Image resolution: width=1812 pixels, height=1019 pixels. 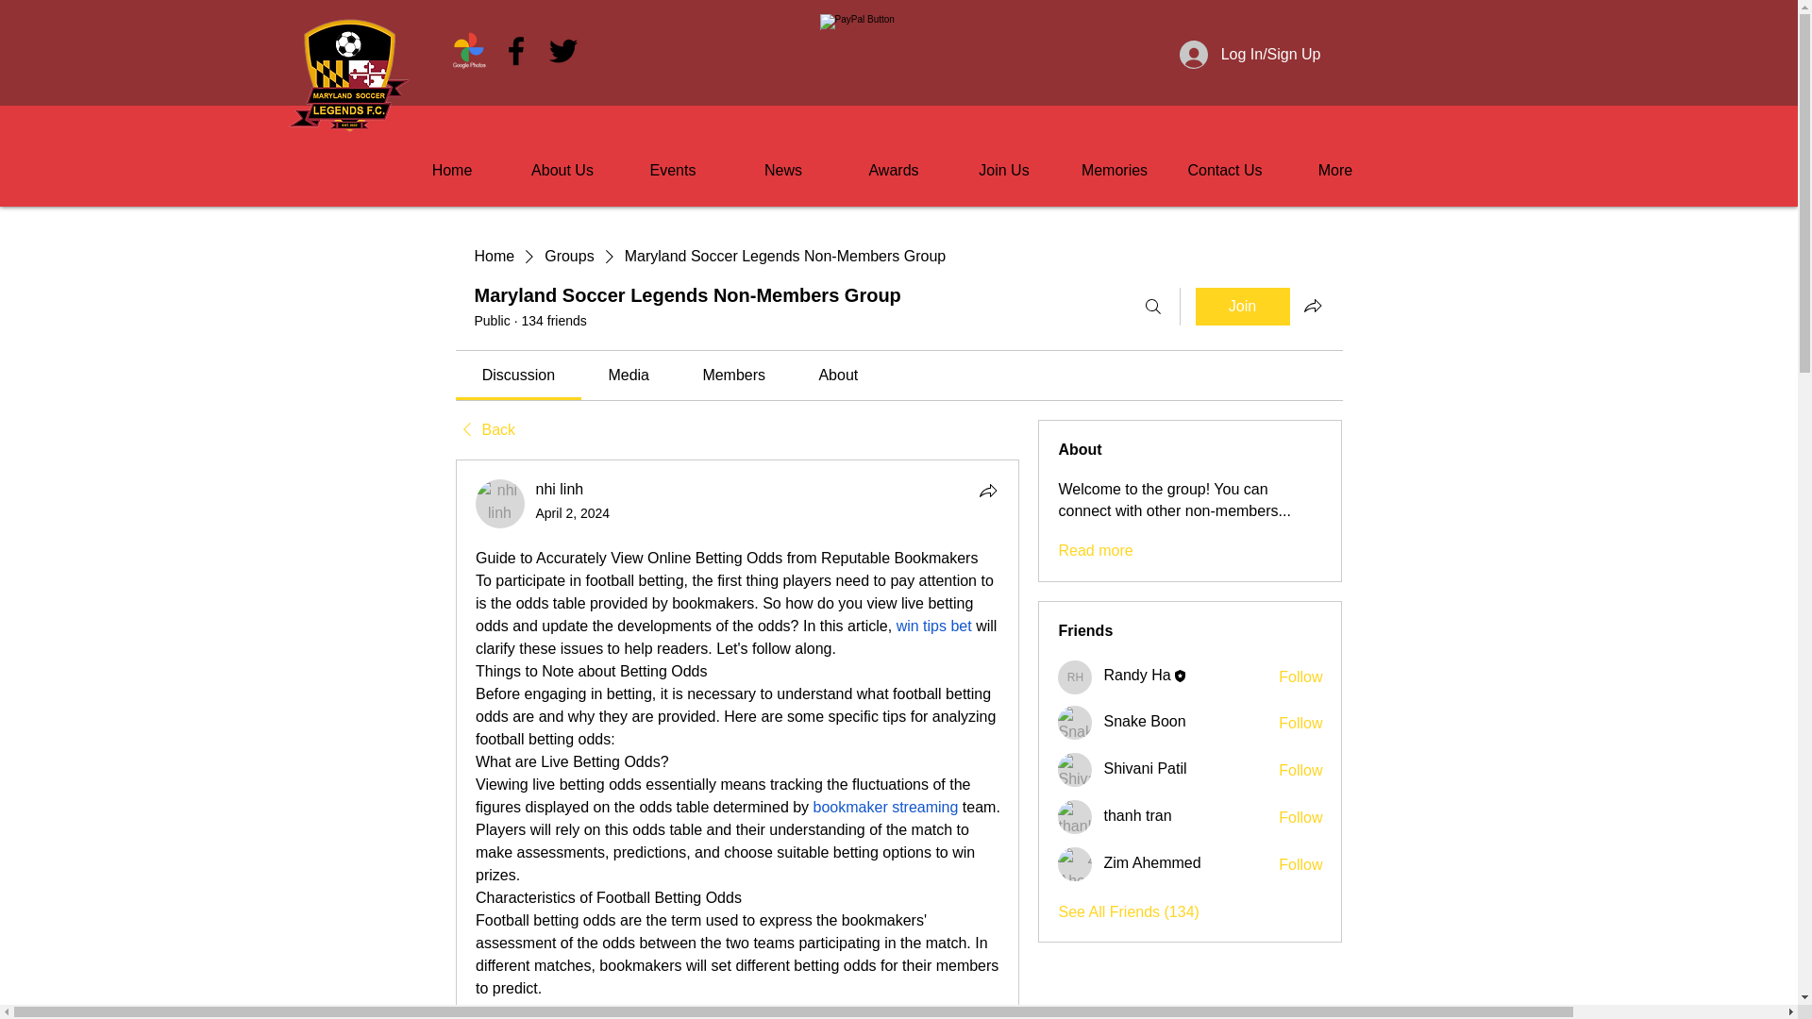 What do you see at coordinates (451, 162) in the screenshot?
I see `Home` at bounding box center [451, 162].